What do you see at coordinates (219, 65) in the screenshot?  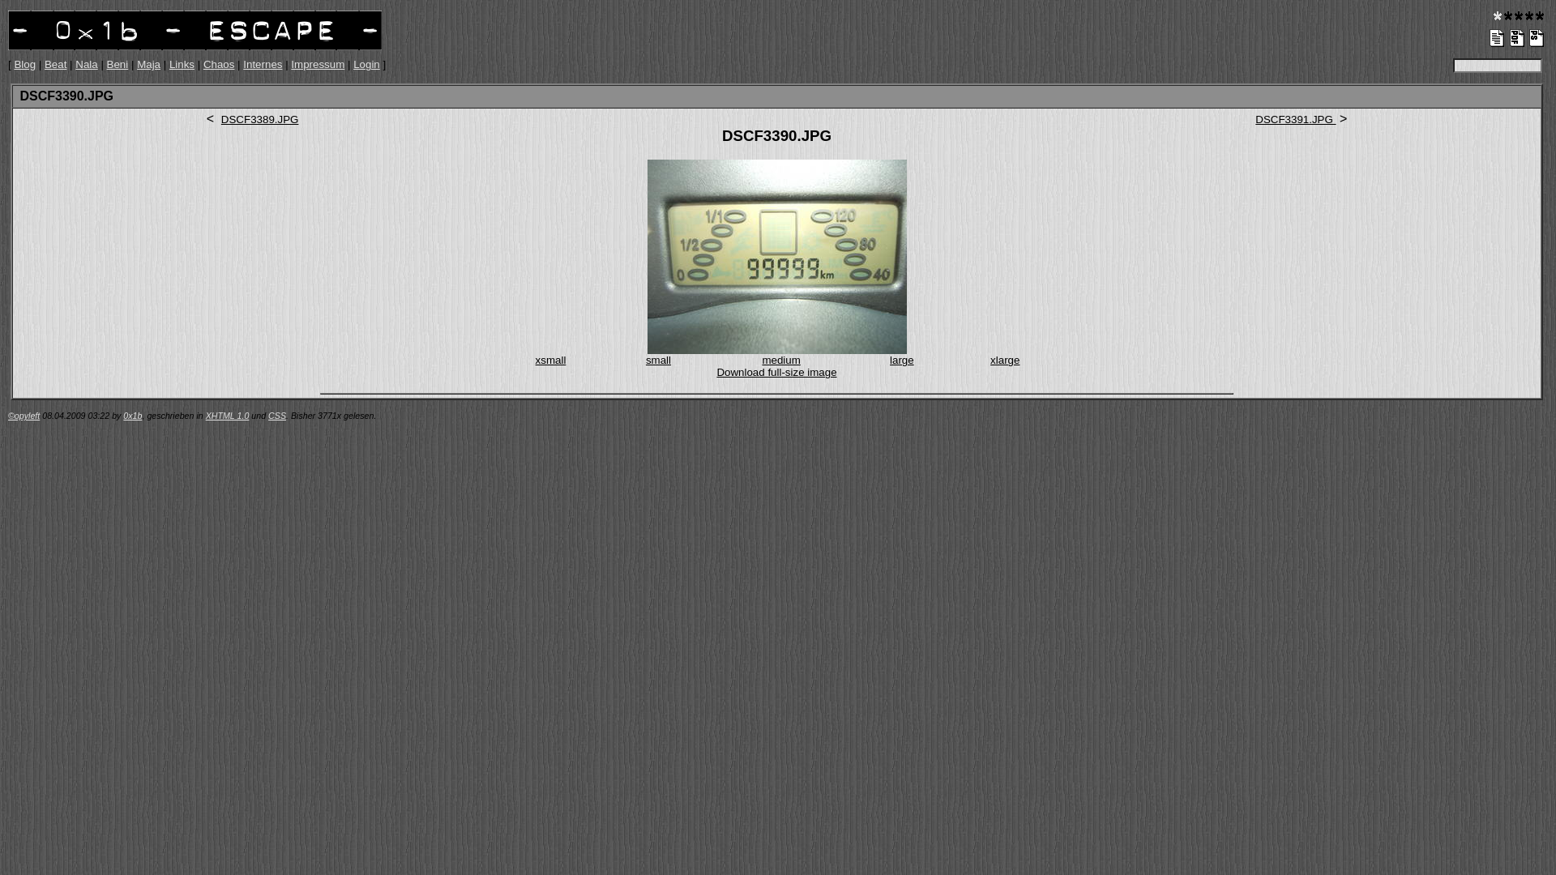 I see `Chaos` at bounding box center [219, 65].